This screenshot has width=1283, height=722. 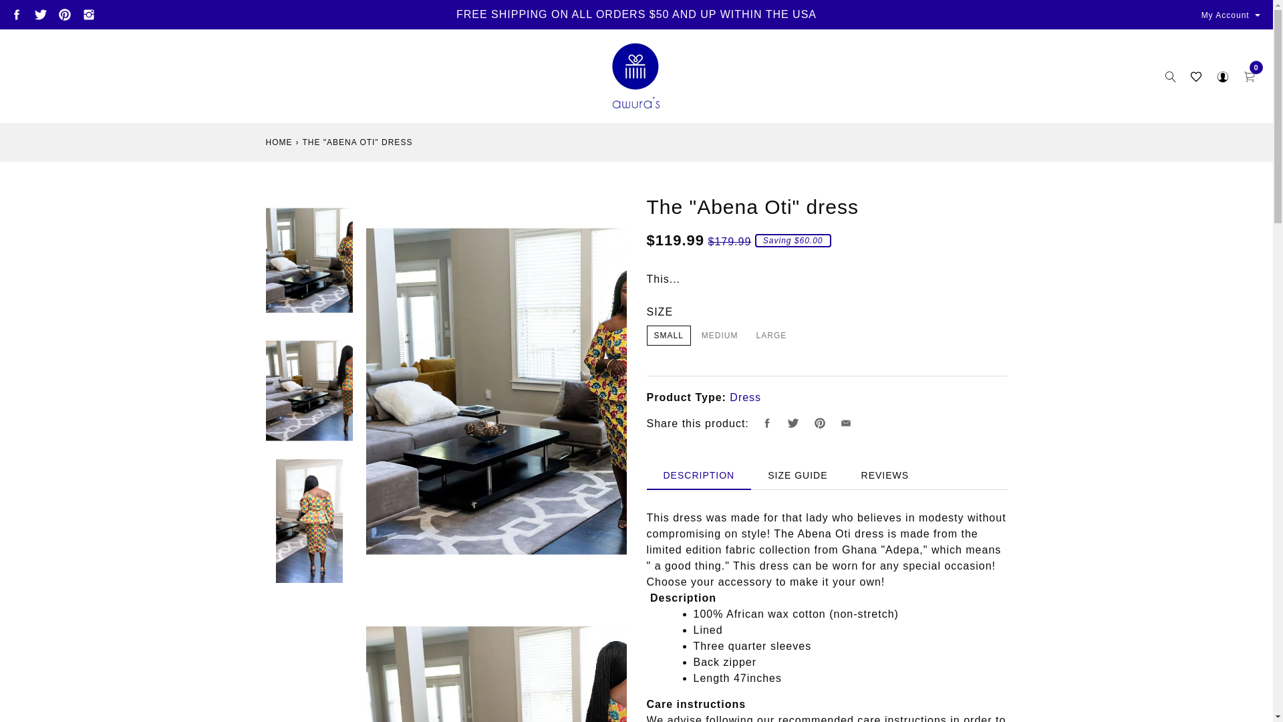 What do you see at coordinates (846, 424) in the screenshot?
I see `Share via Email` at bounding box center [846, 424].